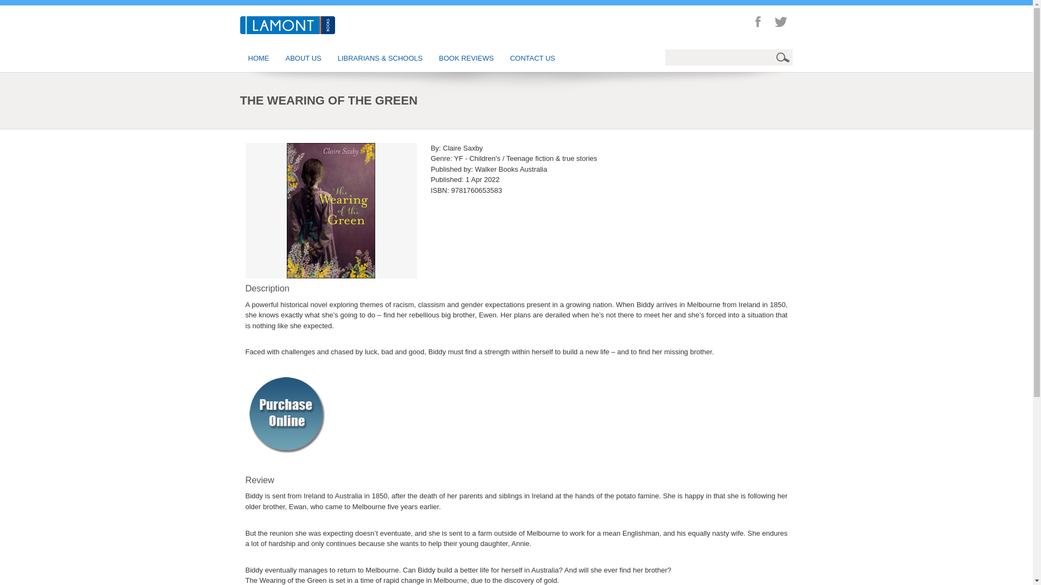  Describe the element at coordinates (304, 58) in the screenshot. I see `ABOUT US` at that location.